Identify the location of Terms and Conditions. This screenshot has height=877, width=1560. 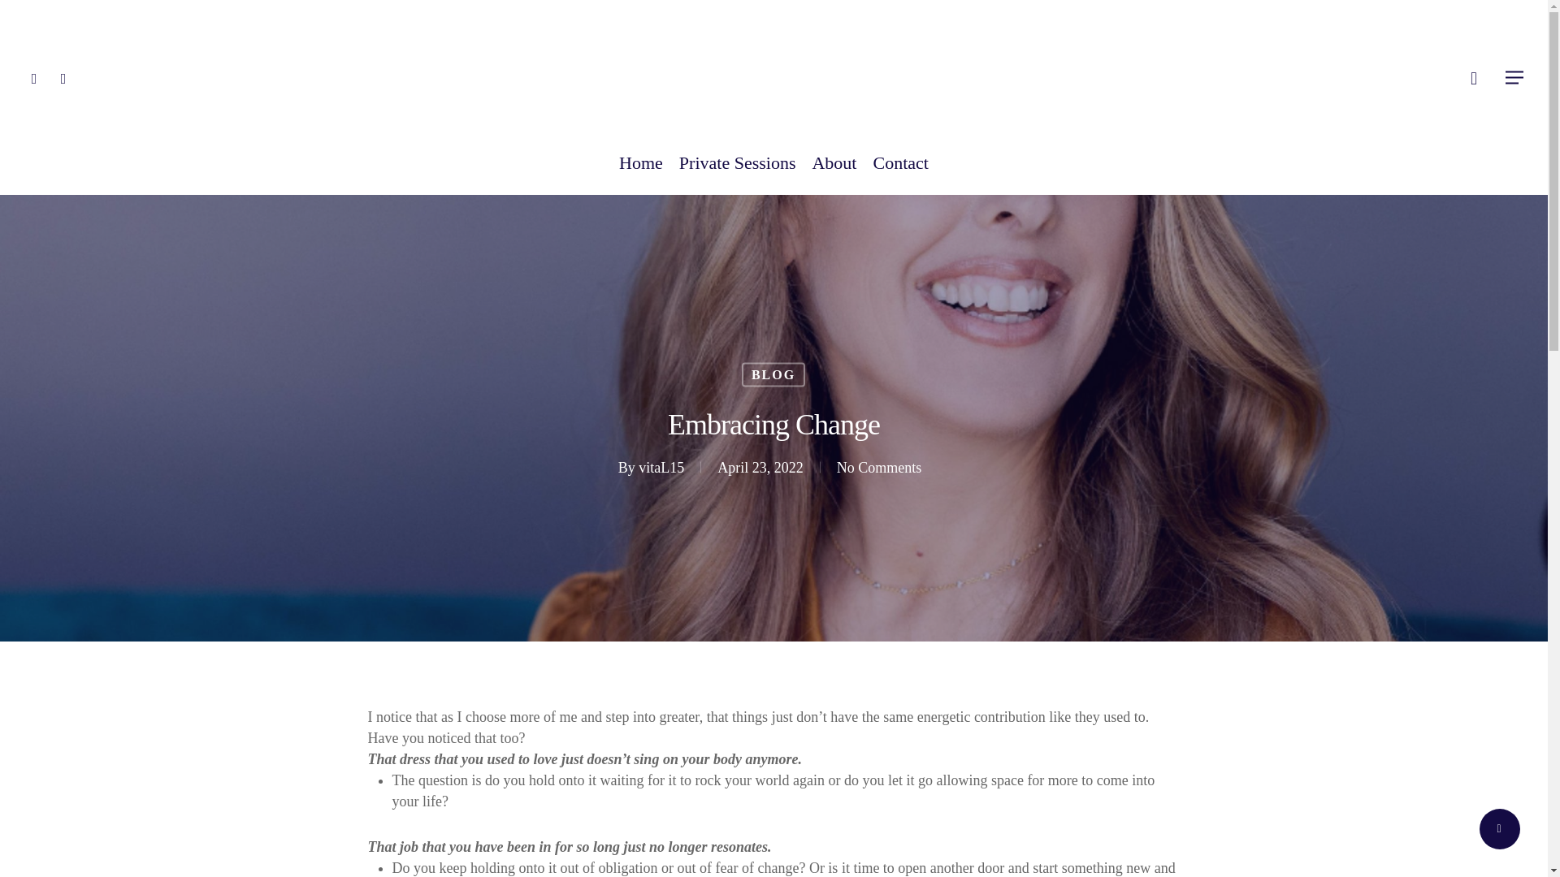
(432, 851).